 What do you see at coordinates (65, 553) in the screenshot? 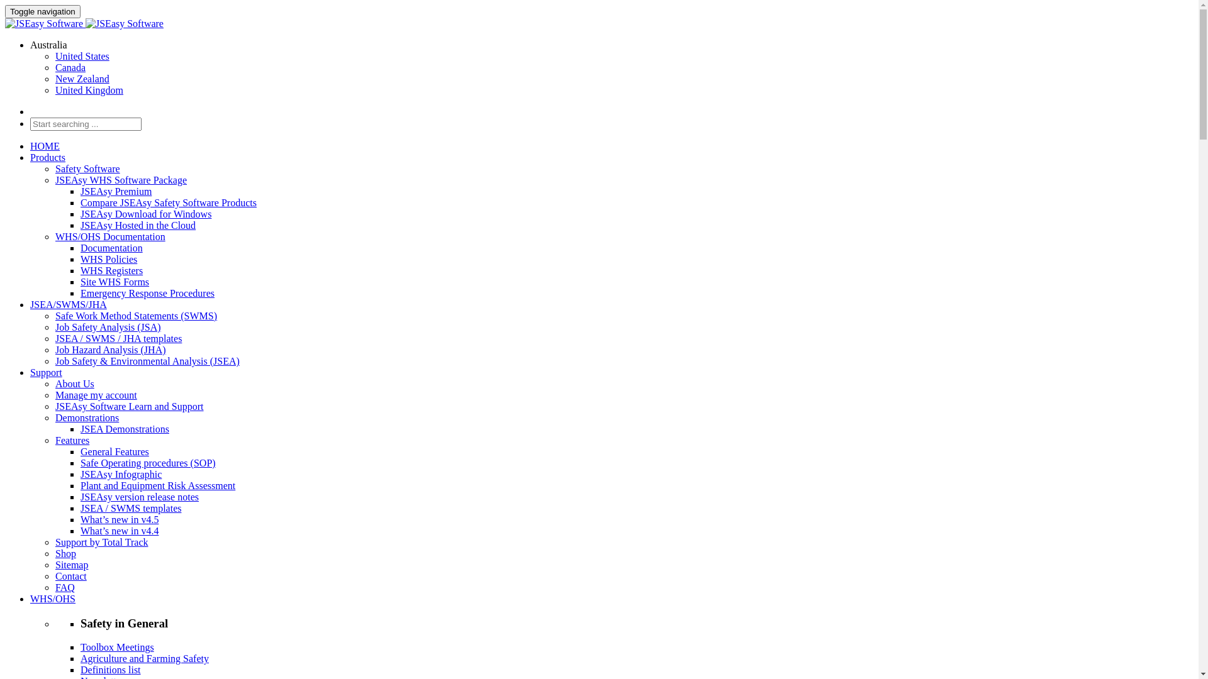
I see `Shop` at bounding box center [65, 553].